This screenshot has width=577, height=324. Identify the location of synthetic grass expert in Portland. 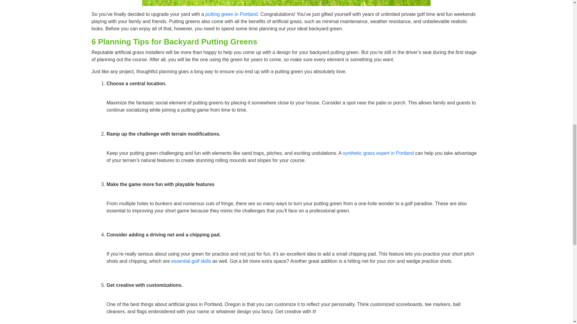
(378, 153).